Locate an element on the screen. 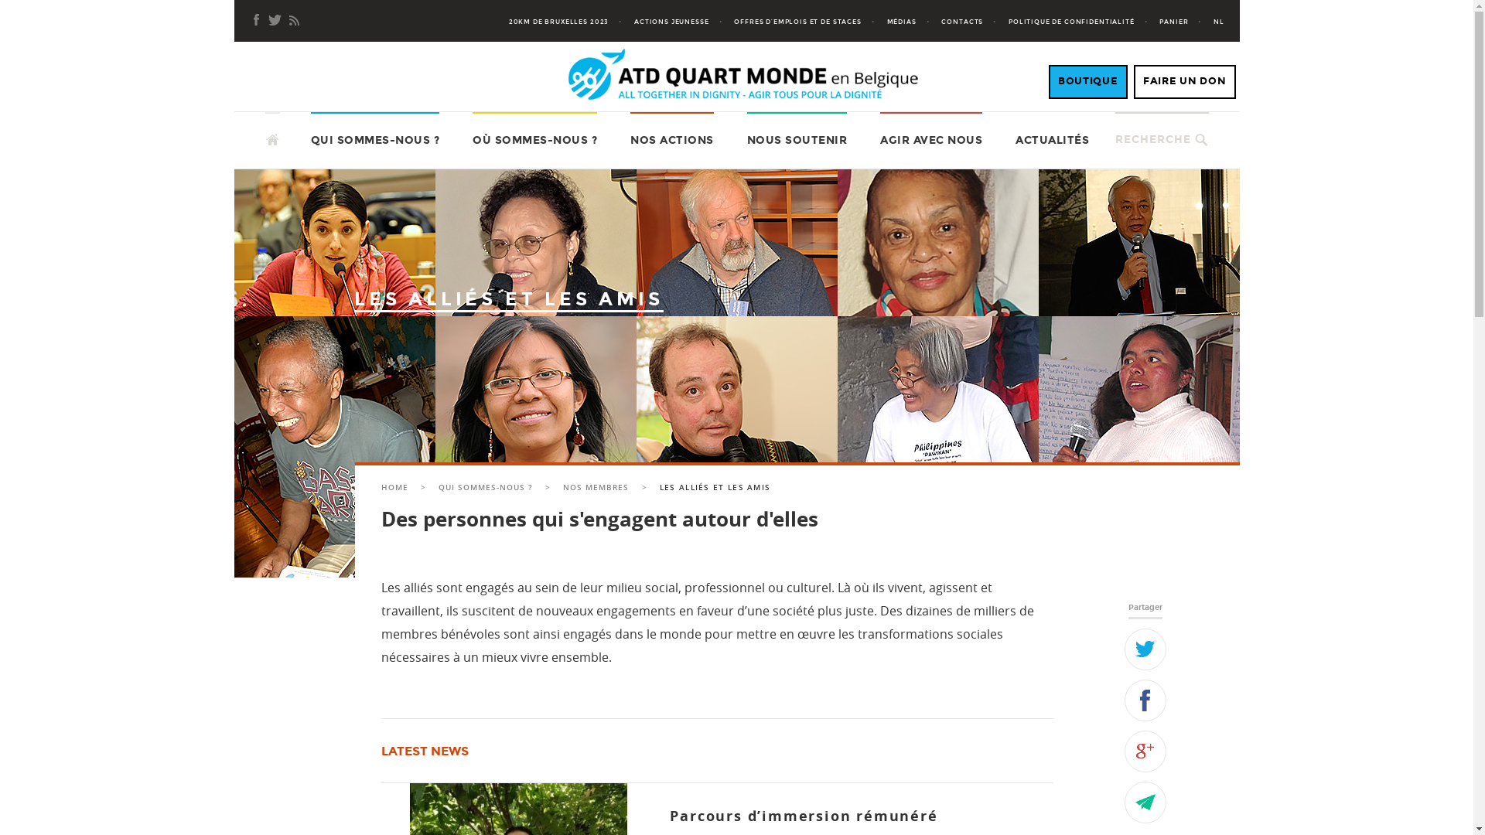 Image resolution: width=1485 pixels, height=835 pixels. RSS is located at coordinates (294, 21).